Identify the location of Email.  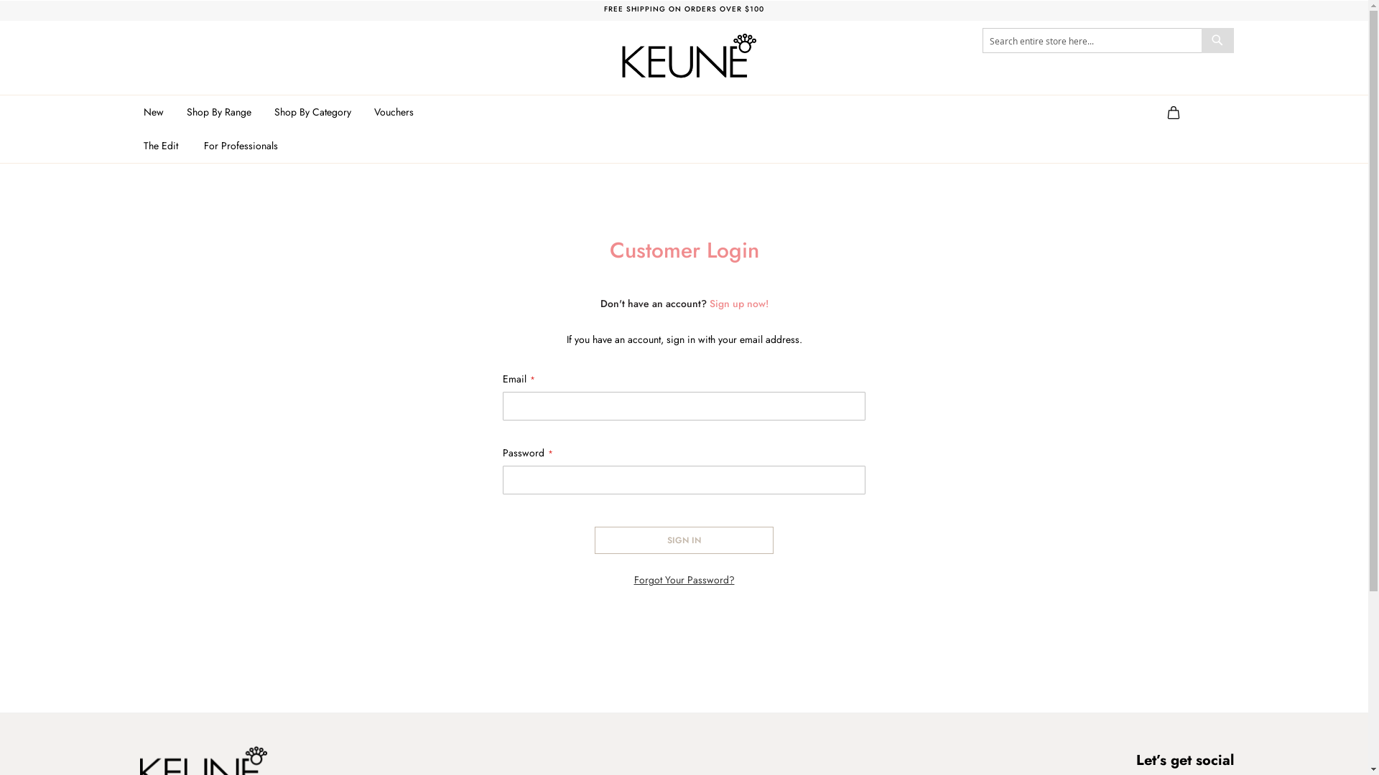
(684, 406).